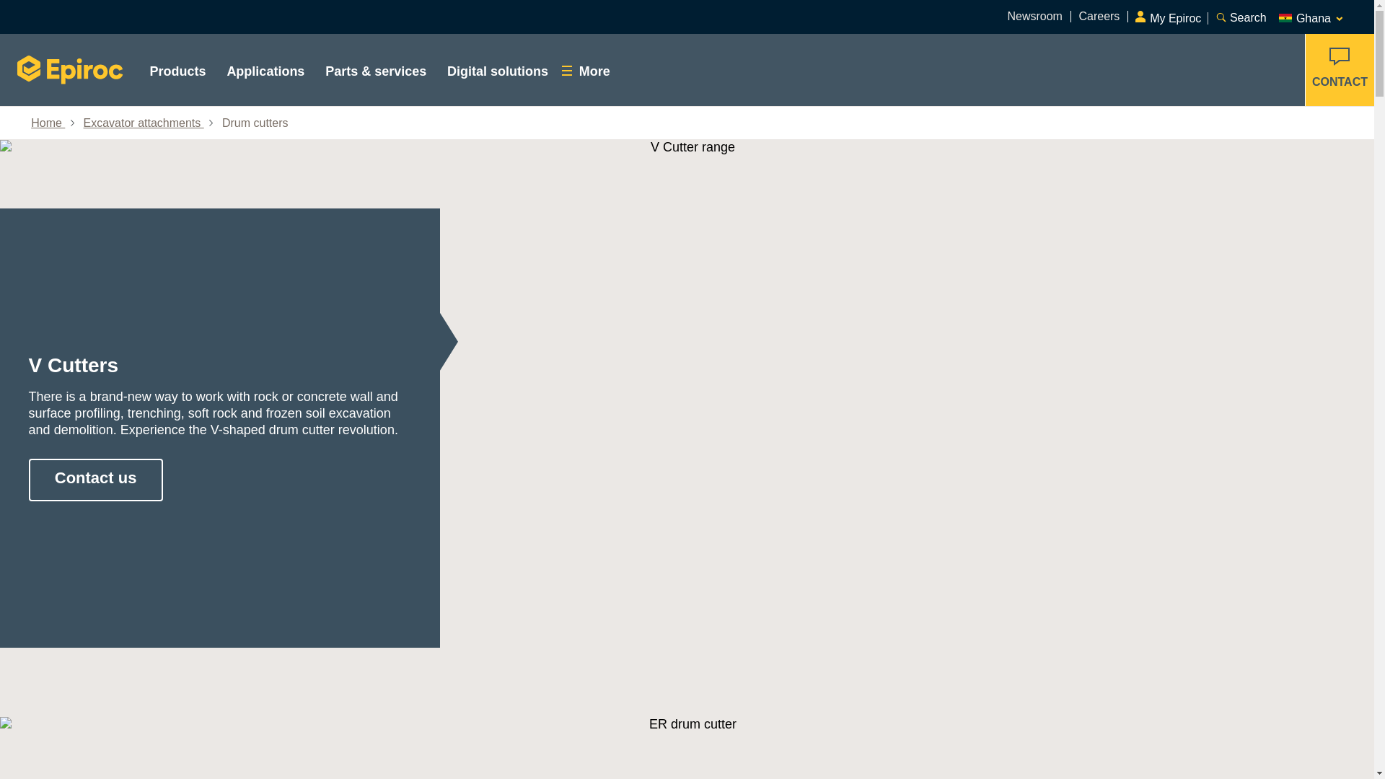  What do you see at coordinates (1171, 13) in the screenshot?
I see `My Epiroc` at bounding box center [1171, 13].